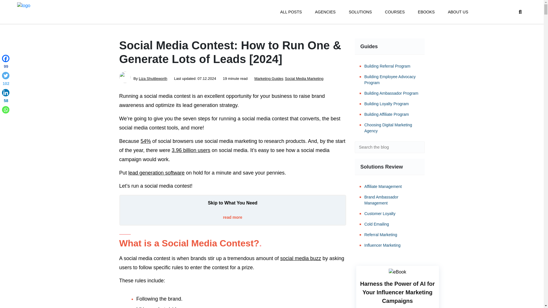  I want to click on SOLUTIONS, so click(360, 12).